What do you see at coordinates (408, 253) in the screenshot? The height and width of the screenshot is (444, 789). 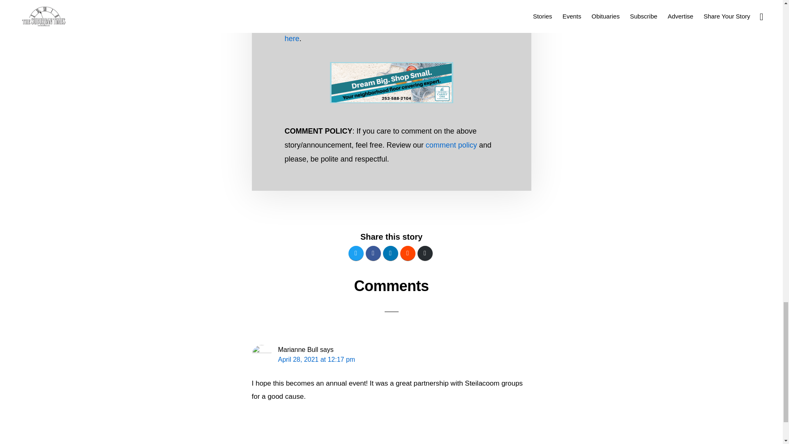 I see `Share on Reddit` at bounding box center [408, 253].